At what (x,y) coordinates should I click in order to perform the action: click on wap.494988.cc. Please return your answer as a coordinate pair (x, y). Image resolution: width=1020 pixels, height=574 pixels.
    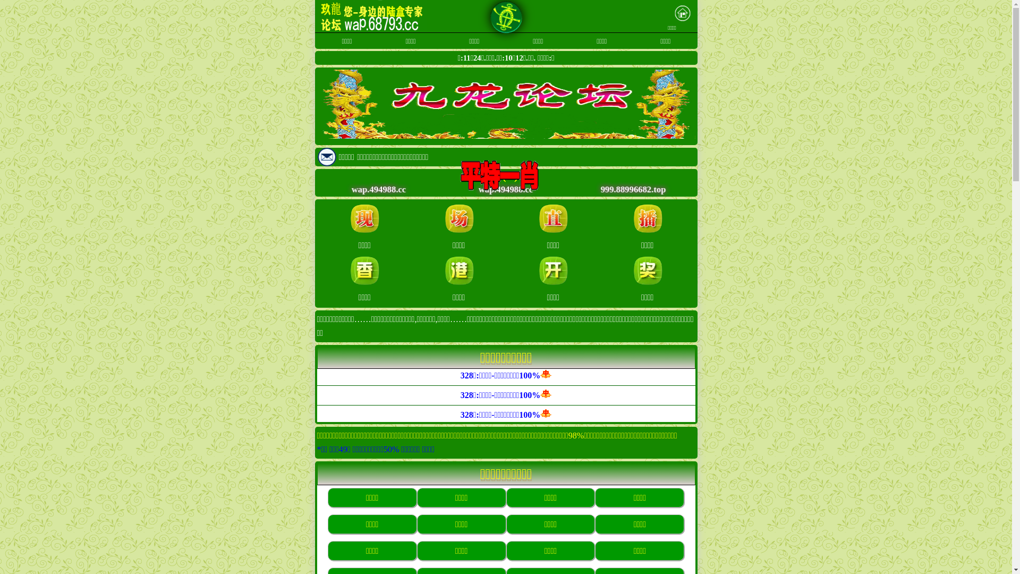
    Looking at the image, I should click on (376, 189).